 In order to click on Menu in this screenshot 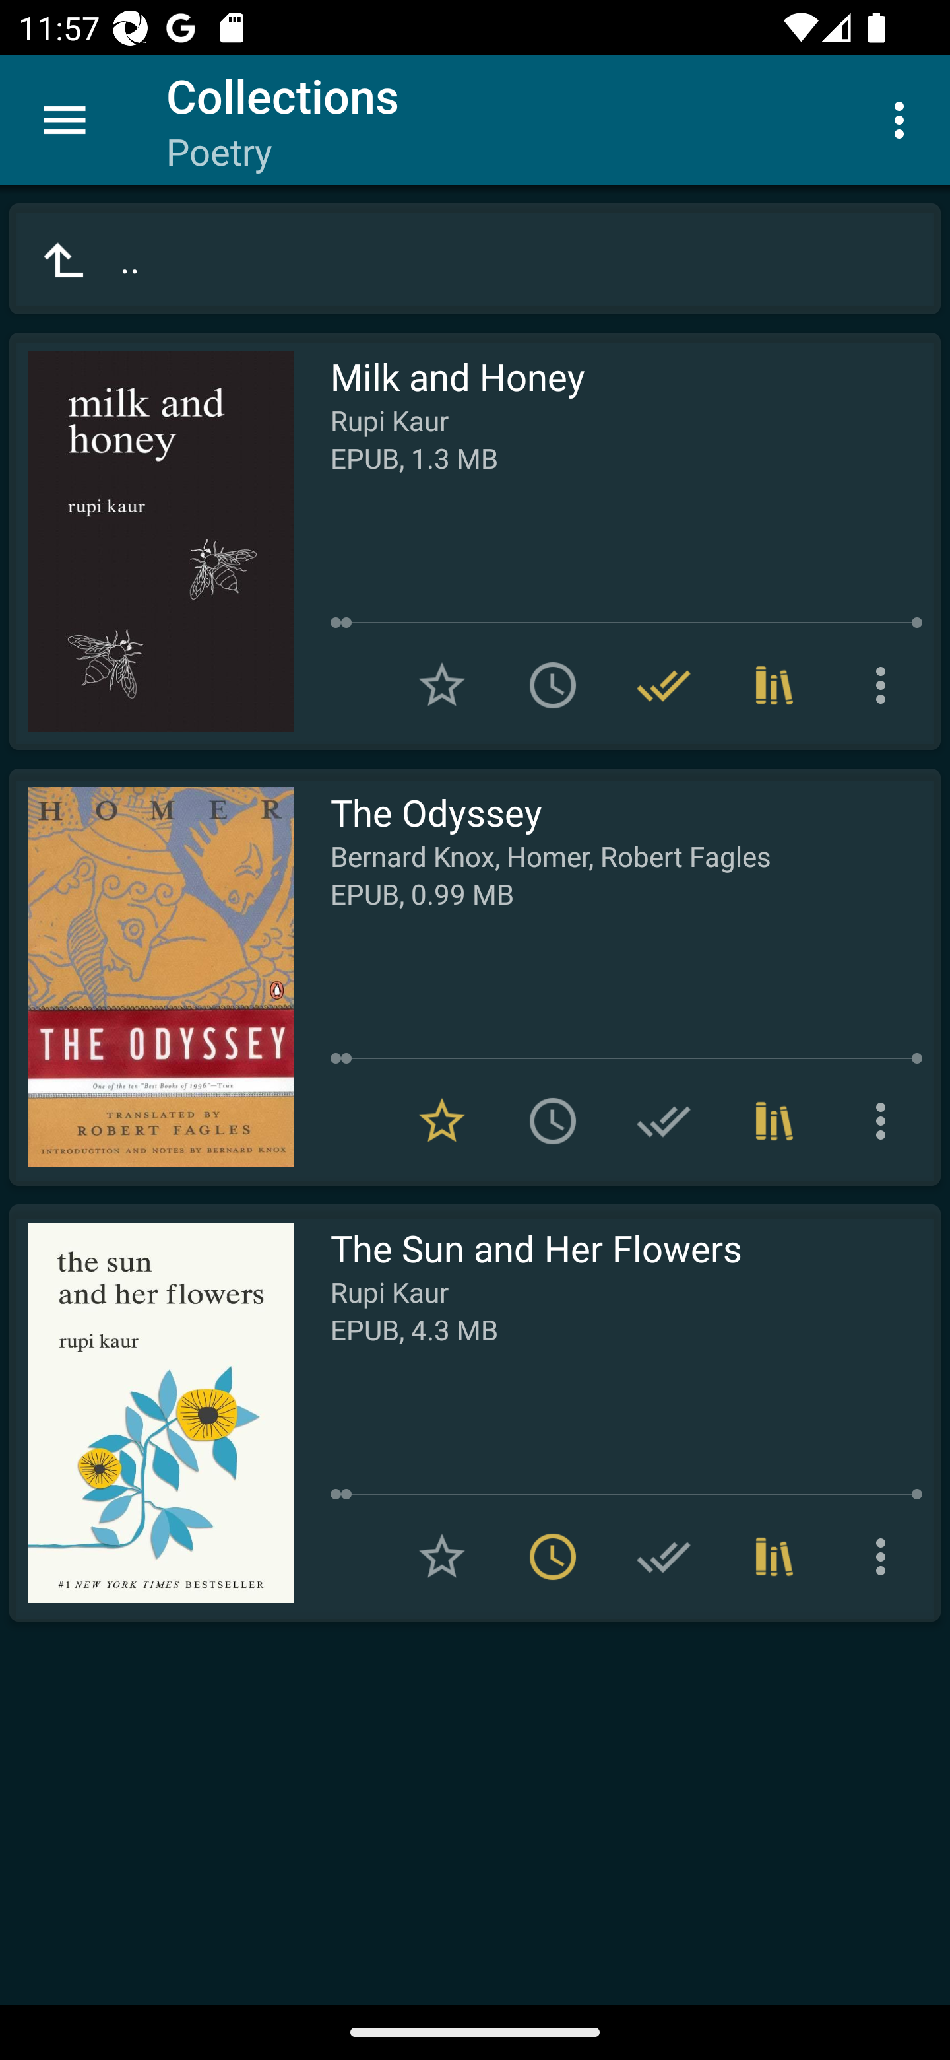, I will do `click(65, 120)`.